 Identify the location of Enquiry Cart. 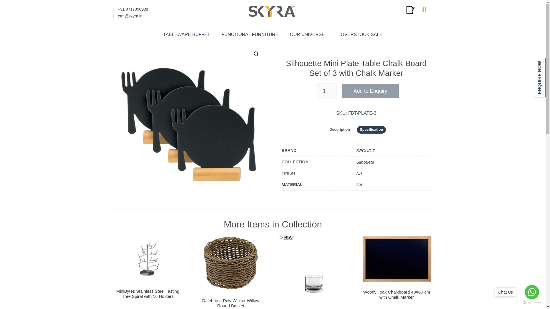
(410, 10).